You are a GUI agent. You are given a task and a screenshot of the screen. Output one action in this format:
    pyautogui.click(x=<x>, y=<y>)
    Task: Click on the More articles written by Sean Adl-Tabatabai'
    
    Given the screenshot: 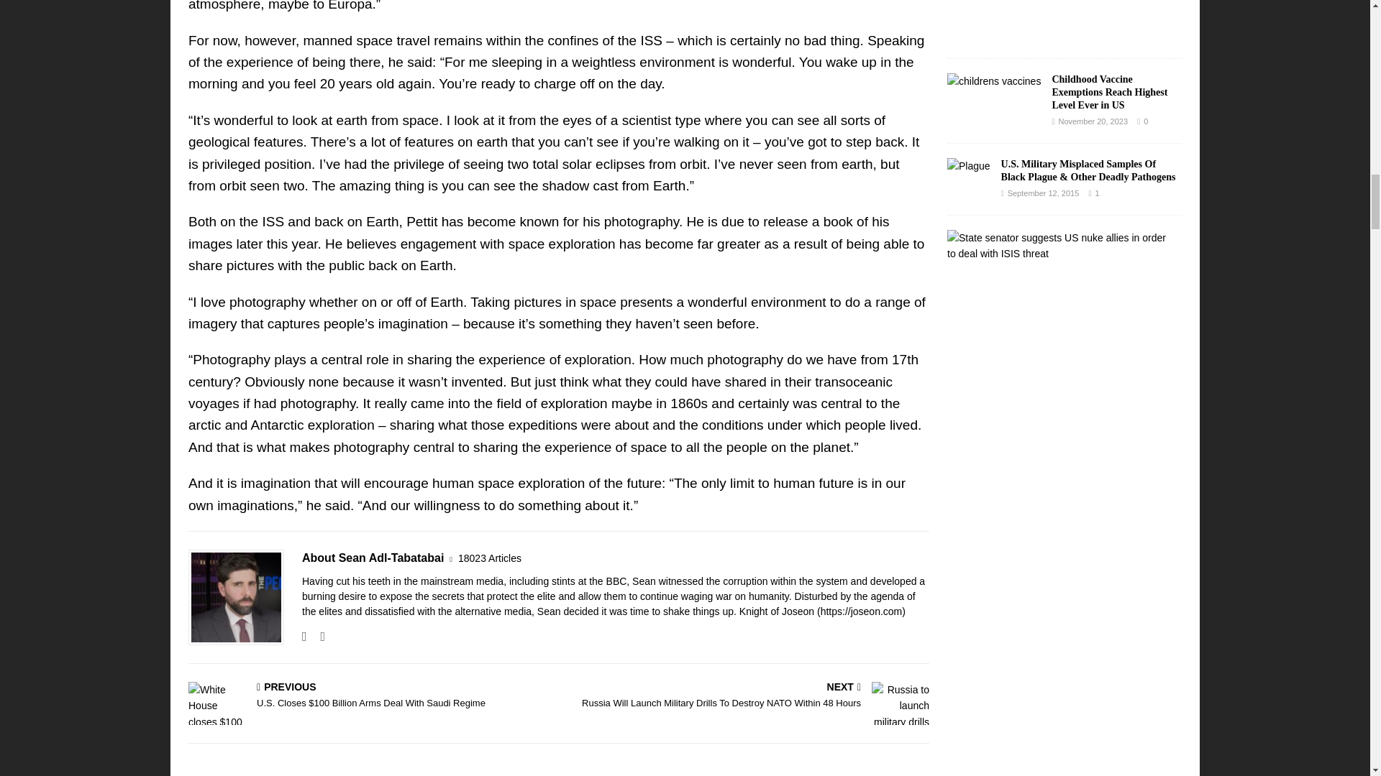 What is the action you would take?
    pyautogui.click(x=490, y=558)
    